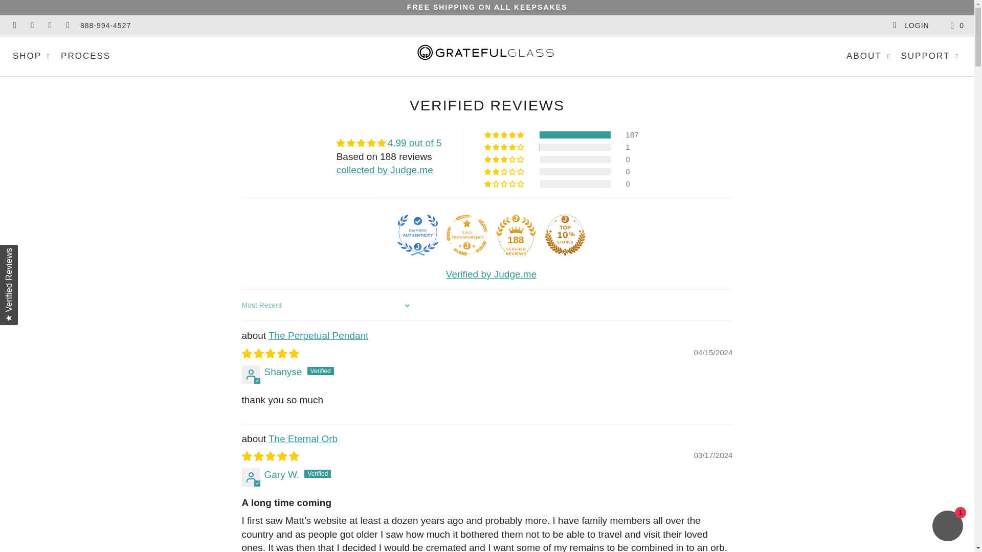 The height and width of the screenshot is (552, 982). I want to click on My Account , so click(910, 26).